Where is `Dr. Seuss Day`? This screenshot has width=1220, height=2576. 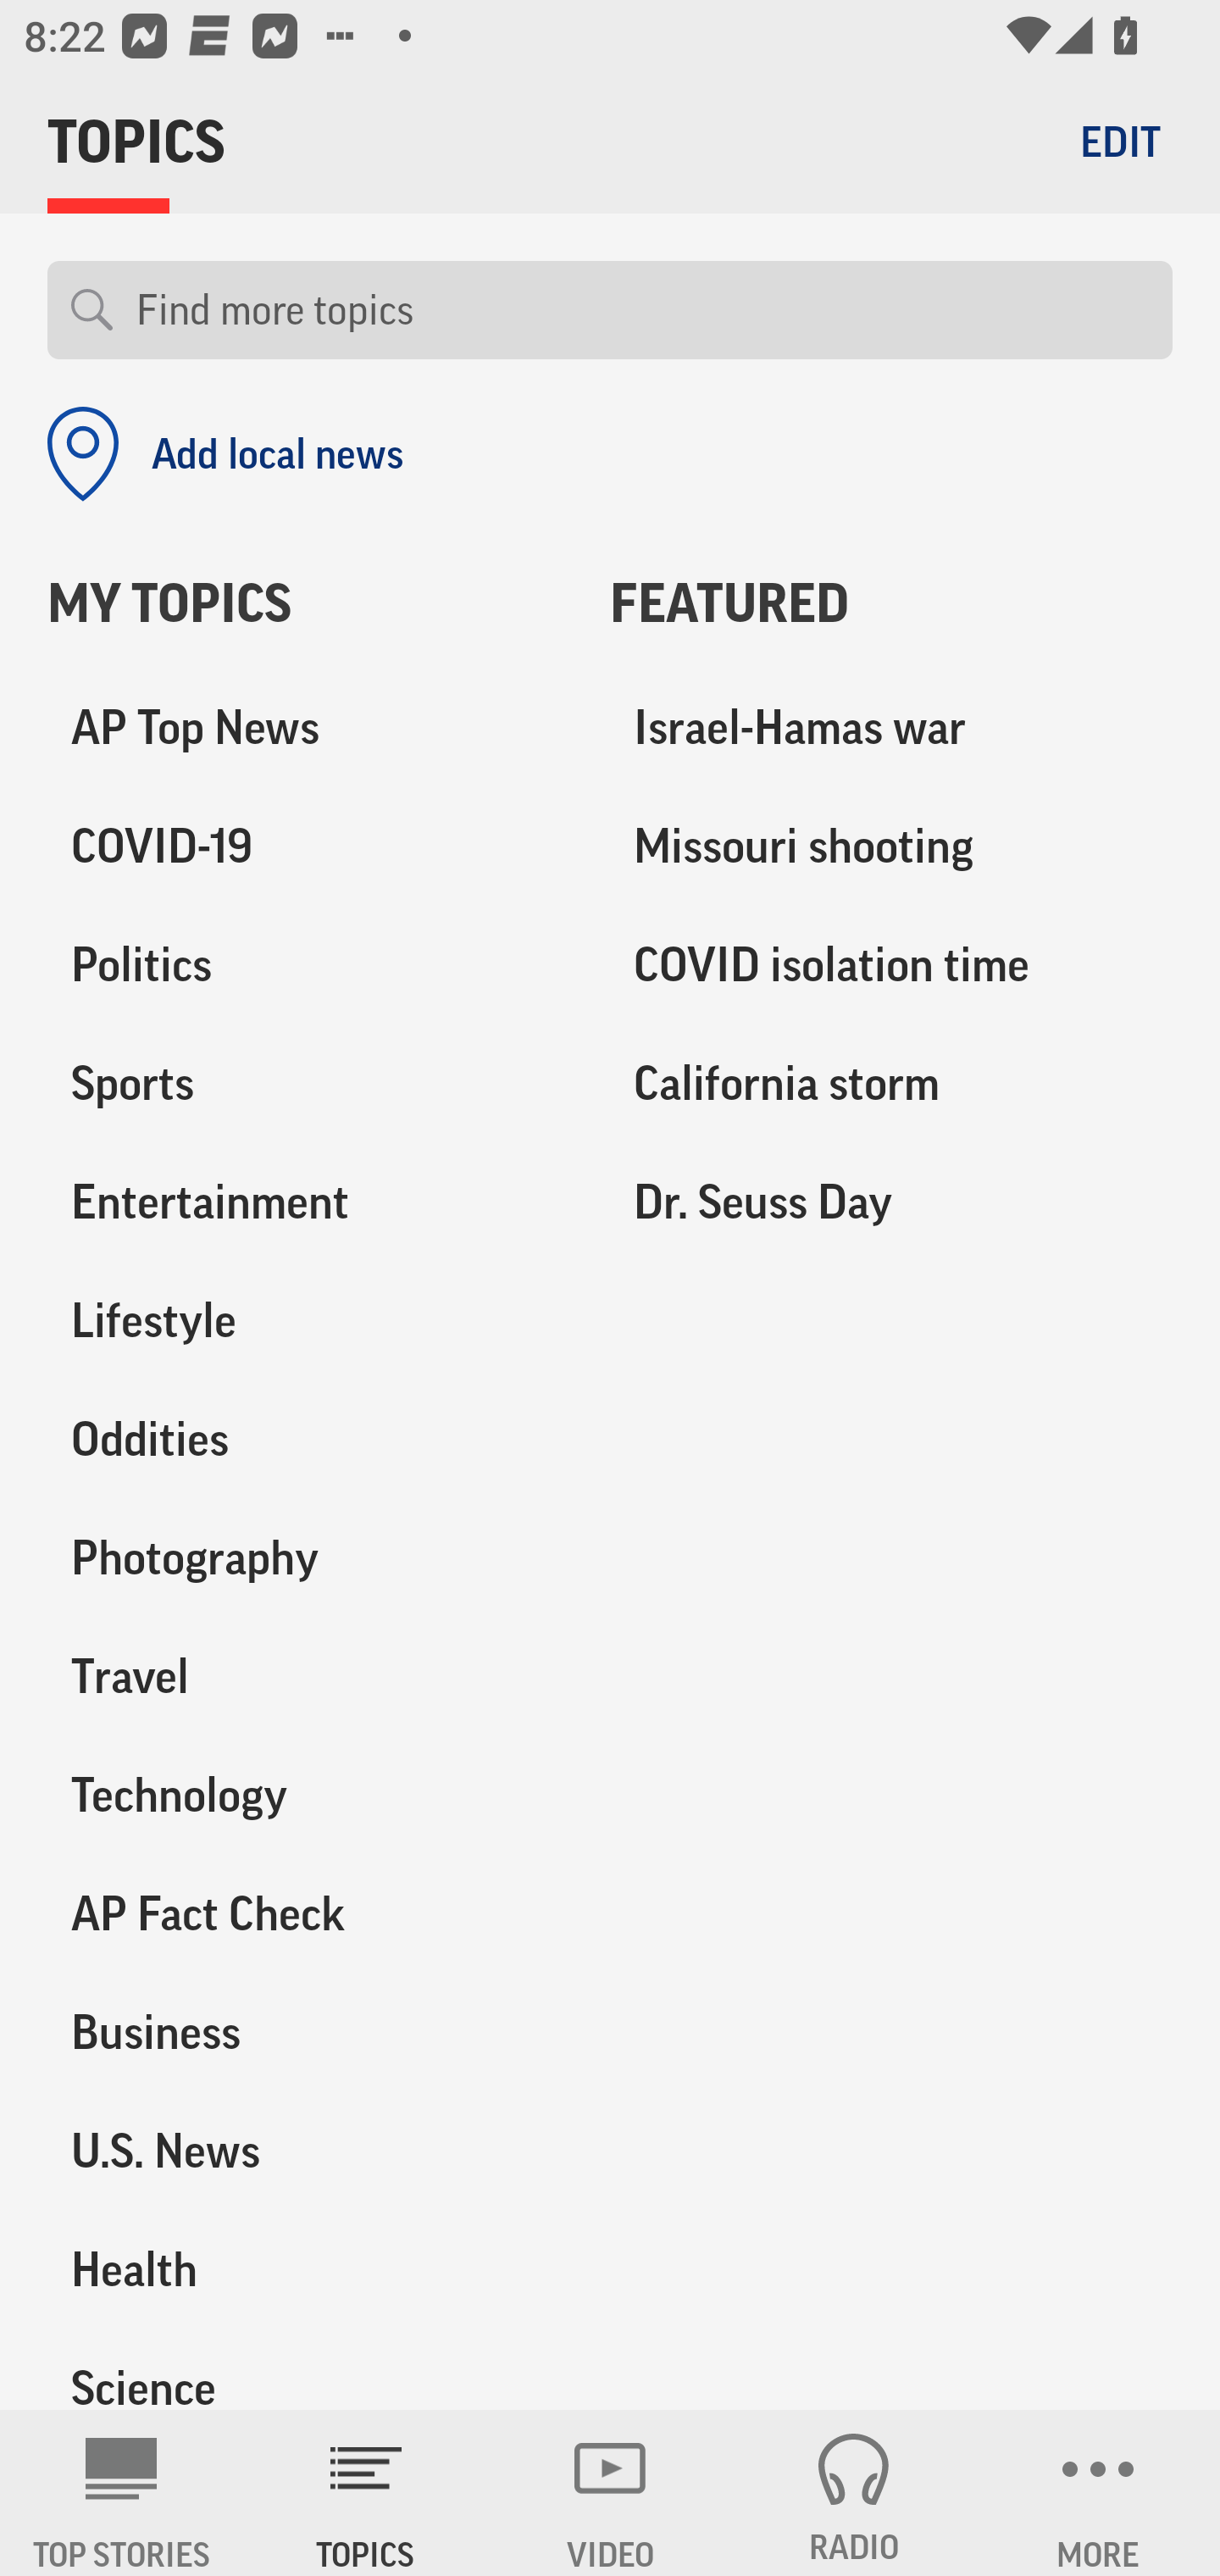 Dr. Seuss Day is located at coordinates (891, 1202).